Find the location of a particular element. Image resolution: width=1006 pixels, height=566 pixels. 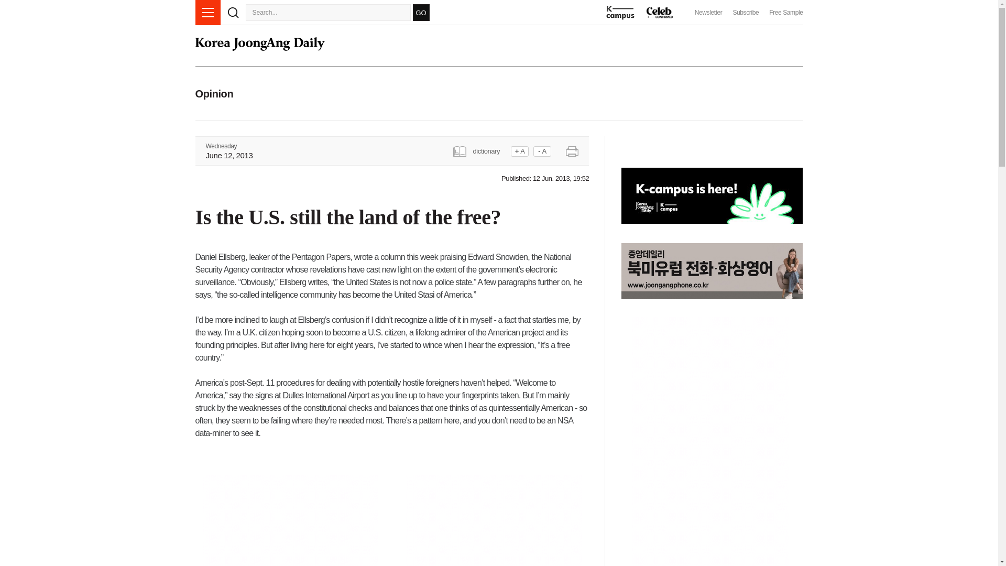

- A is located at coordinates (542, 151).